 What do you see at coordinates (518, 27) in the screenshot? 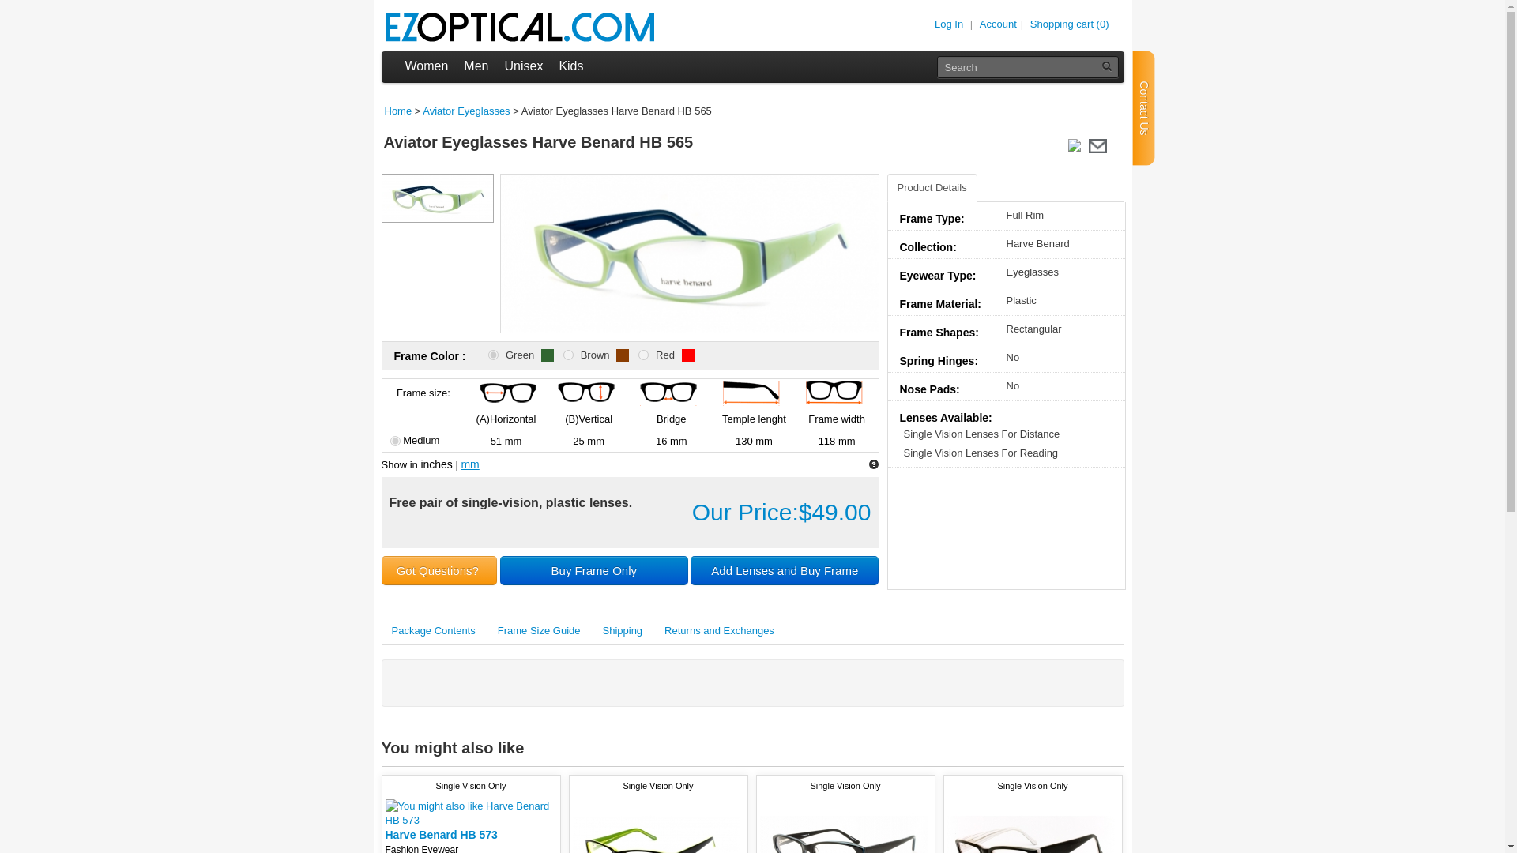
I see `EzOptical.com` at bounding box center [518, 27].